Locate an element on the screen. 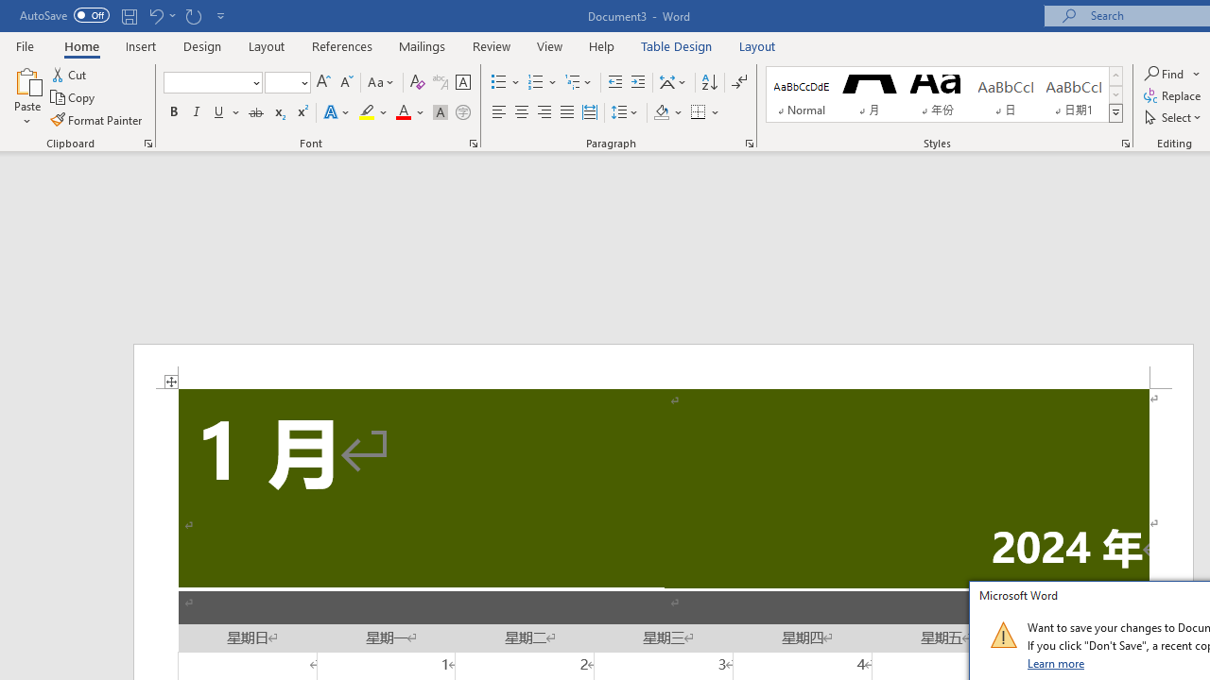  Line and Paragraph Spacing is located at coordinates (625, 113).